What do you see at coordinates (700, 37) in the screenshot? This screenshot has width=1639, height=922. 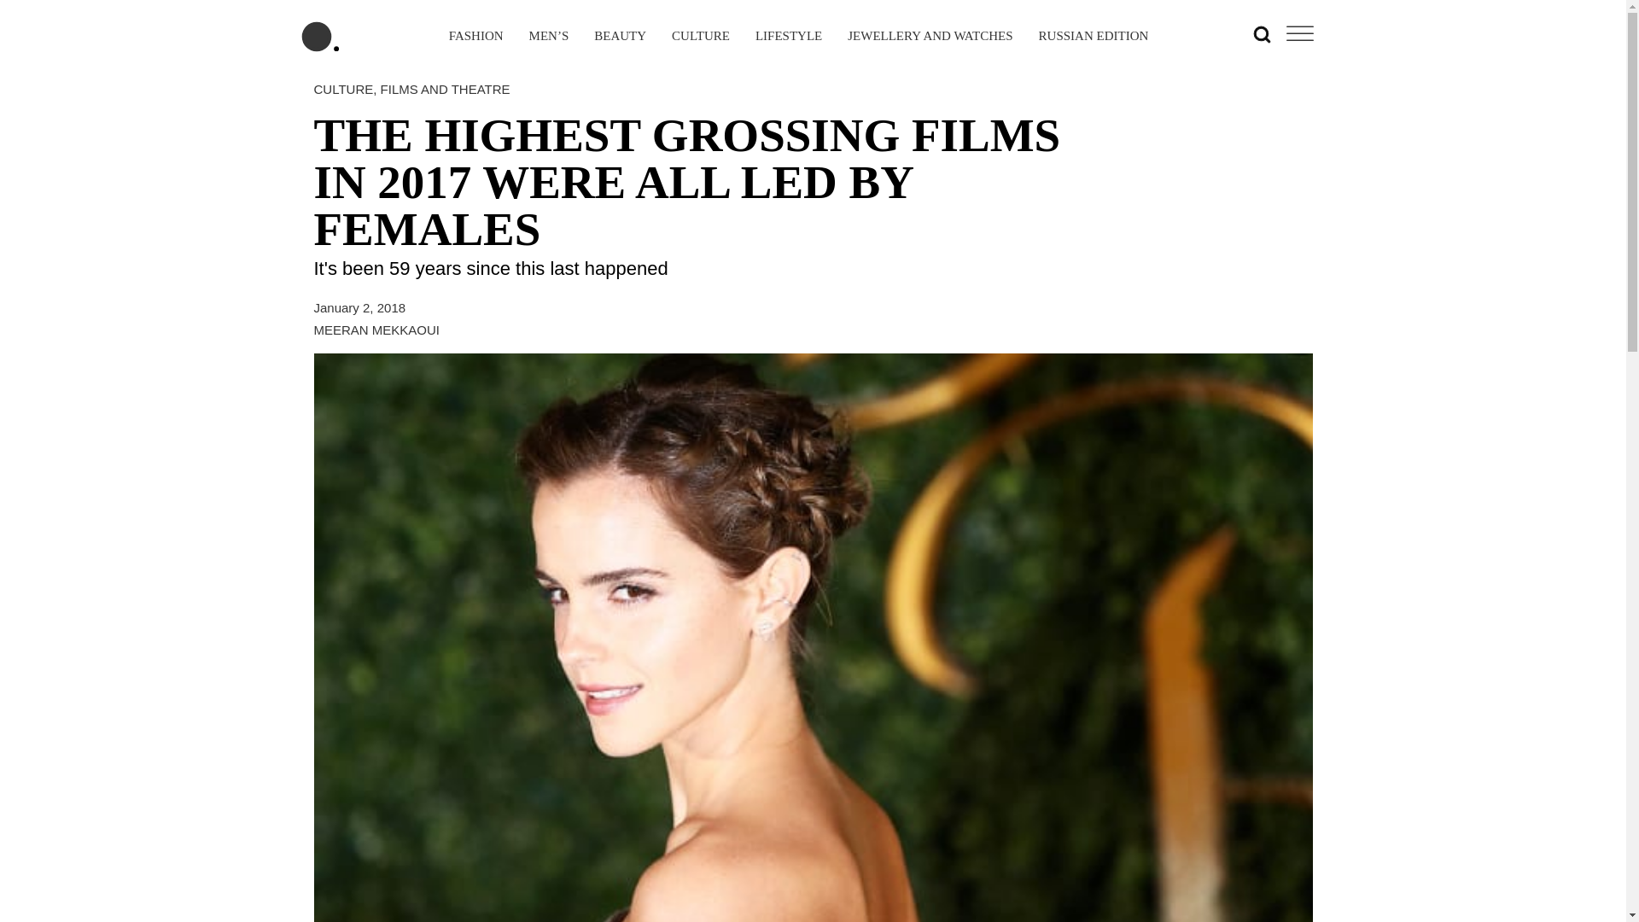 I see `CULTURE` at bounding box center [700, 37].